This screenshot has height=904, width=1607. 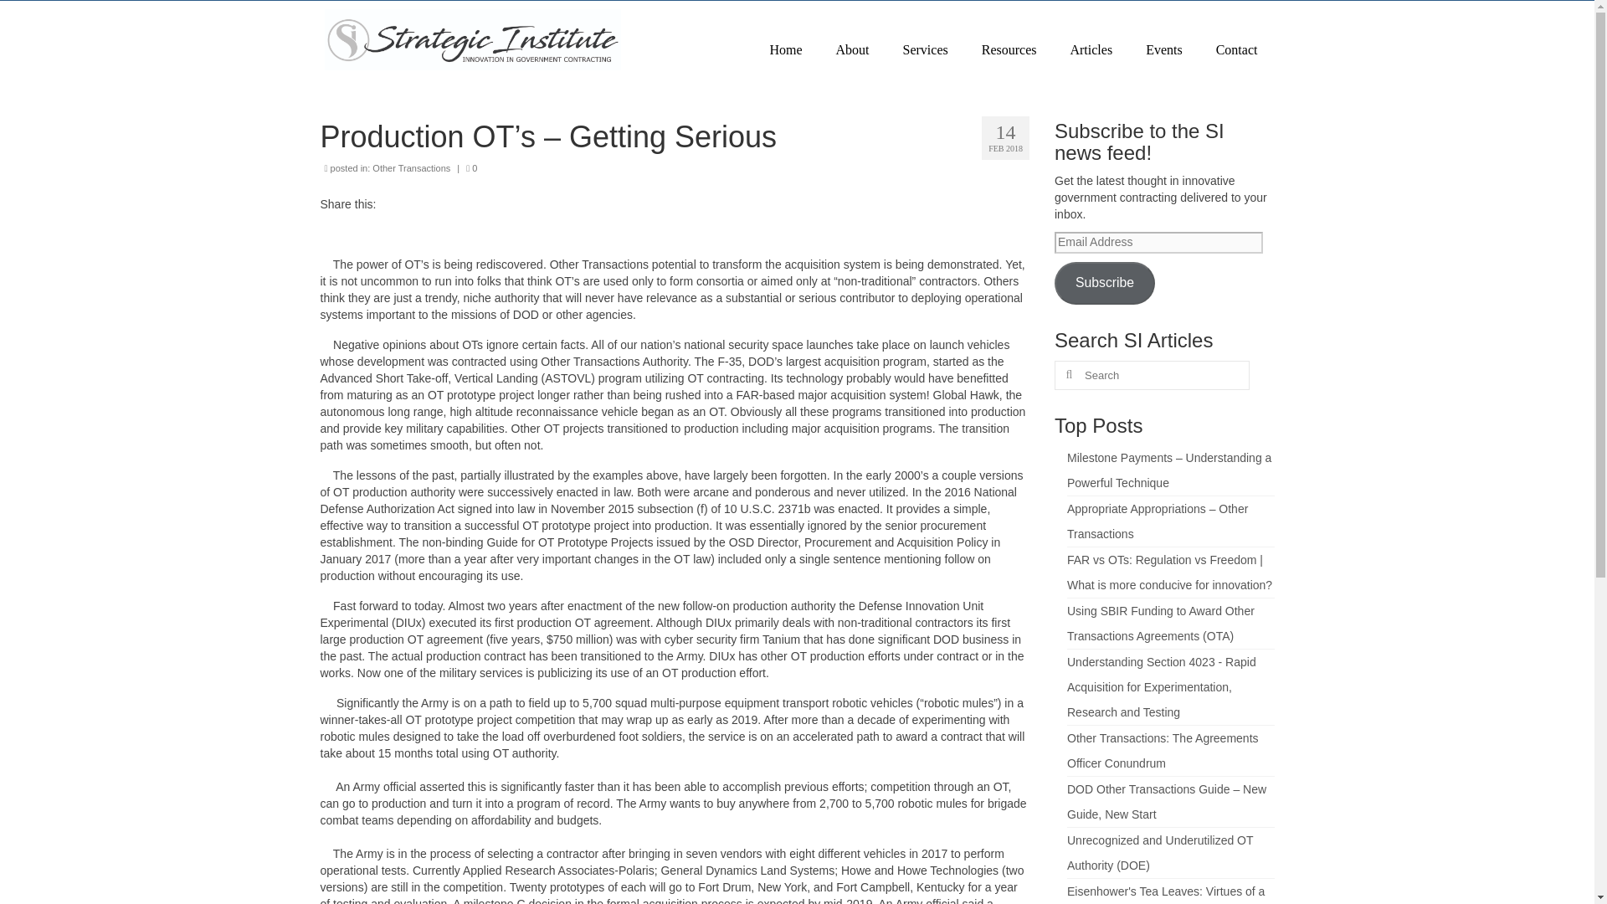 What do you see at coordinates (1163, 50) in the screenshot?
I see `Events` at bounding box center [1163, 50].